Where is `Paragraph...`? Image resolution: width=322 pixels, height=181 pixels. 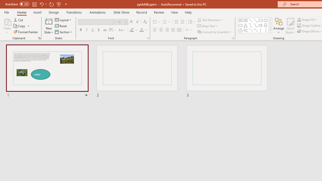 Paragraph... is located at coordinates (233, 38).